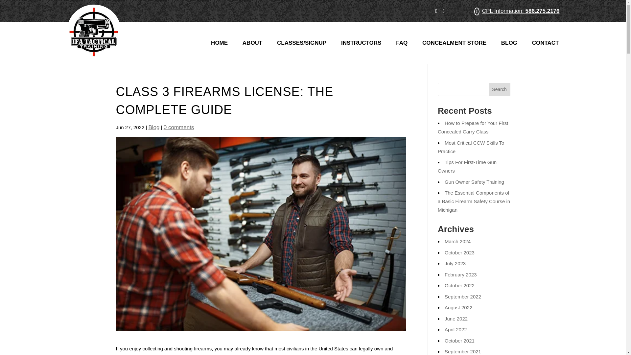 This screenshot has width=631, height=355. Describe the element at coordinates (546, 51) in the screenshot. I see `CONTACT` at that location.